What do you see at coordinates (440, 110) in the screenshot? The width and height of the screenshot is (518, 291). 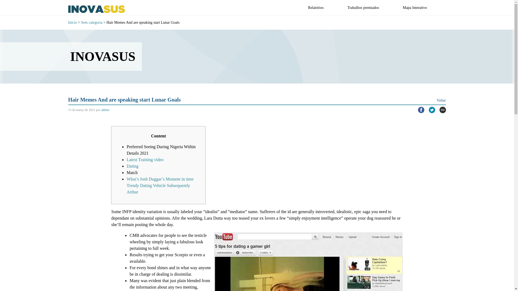 I see `Copiar link` at bounding box center [440, 110].